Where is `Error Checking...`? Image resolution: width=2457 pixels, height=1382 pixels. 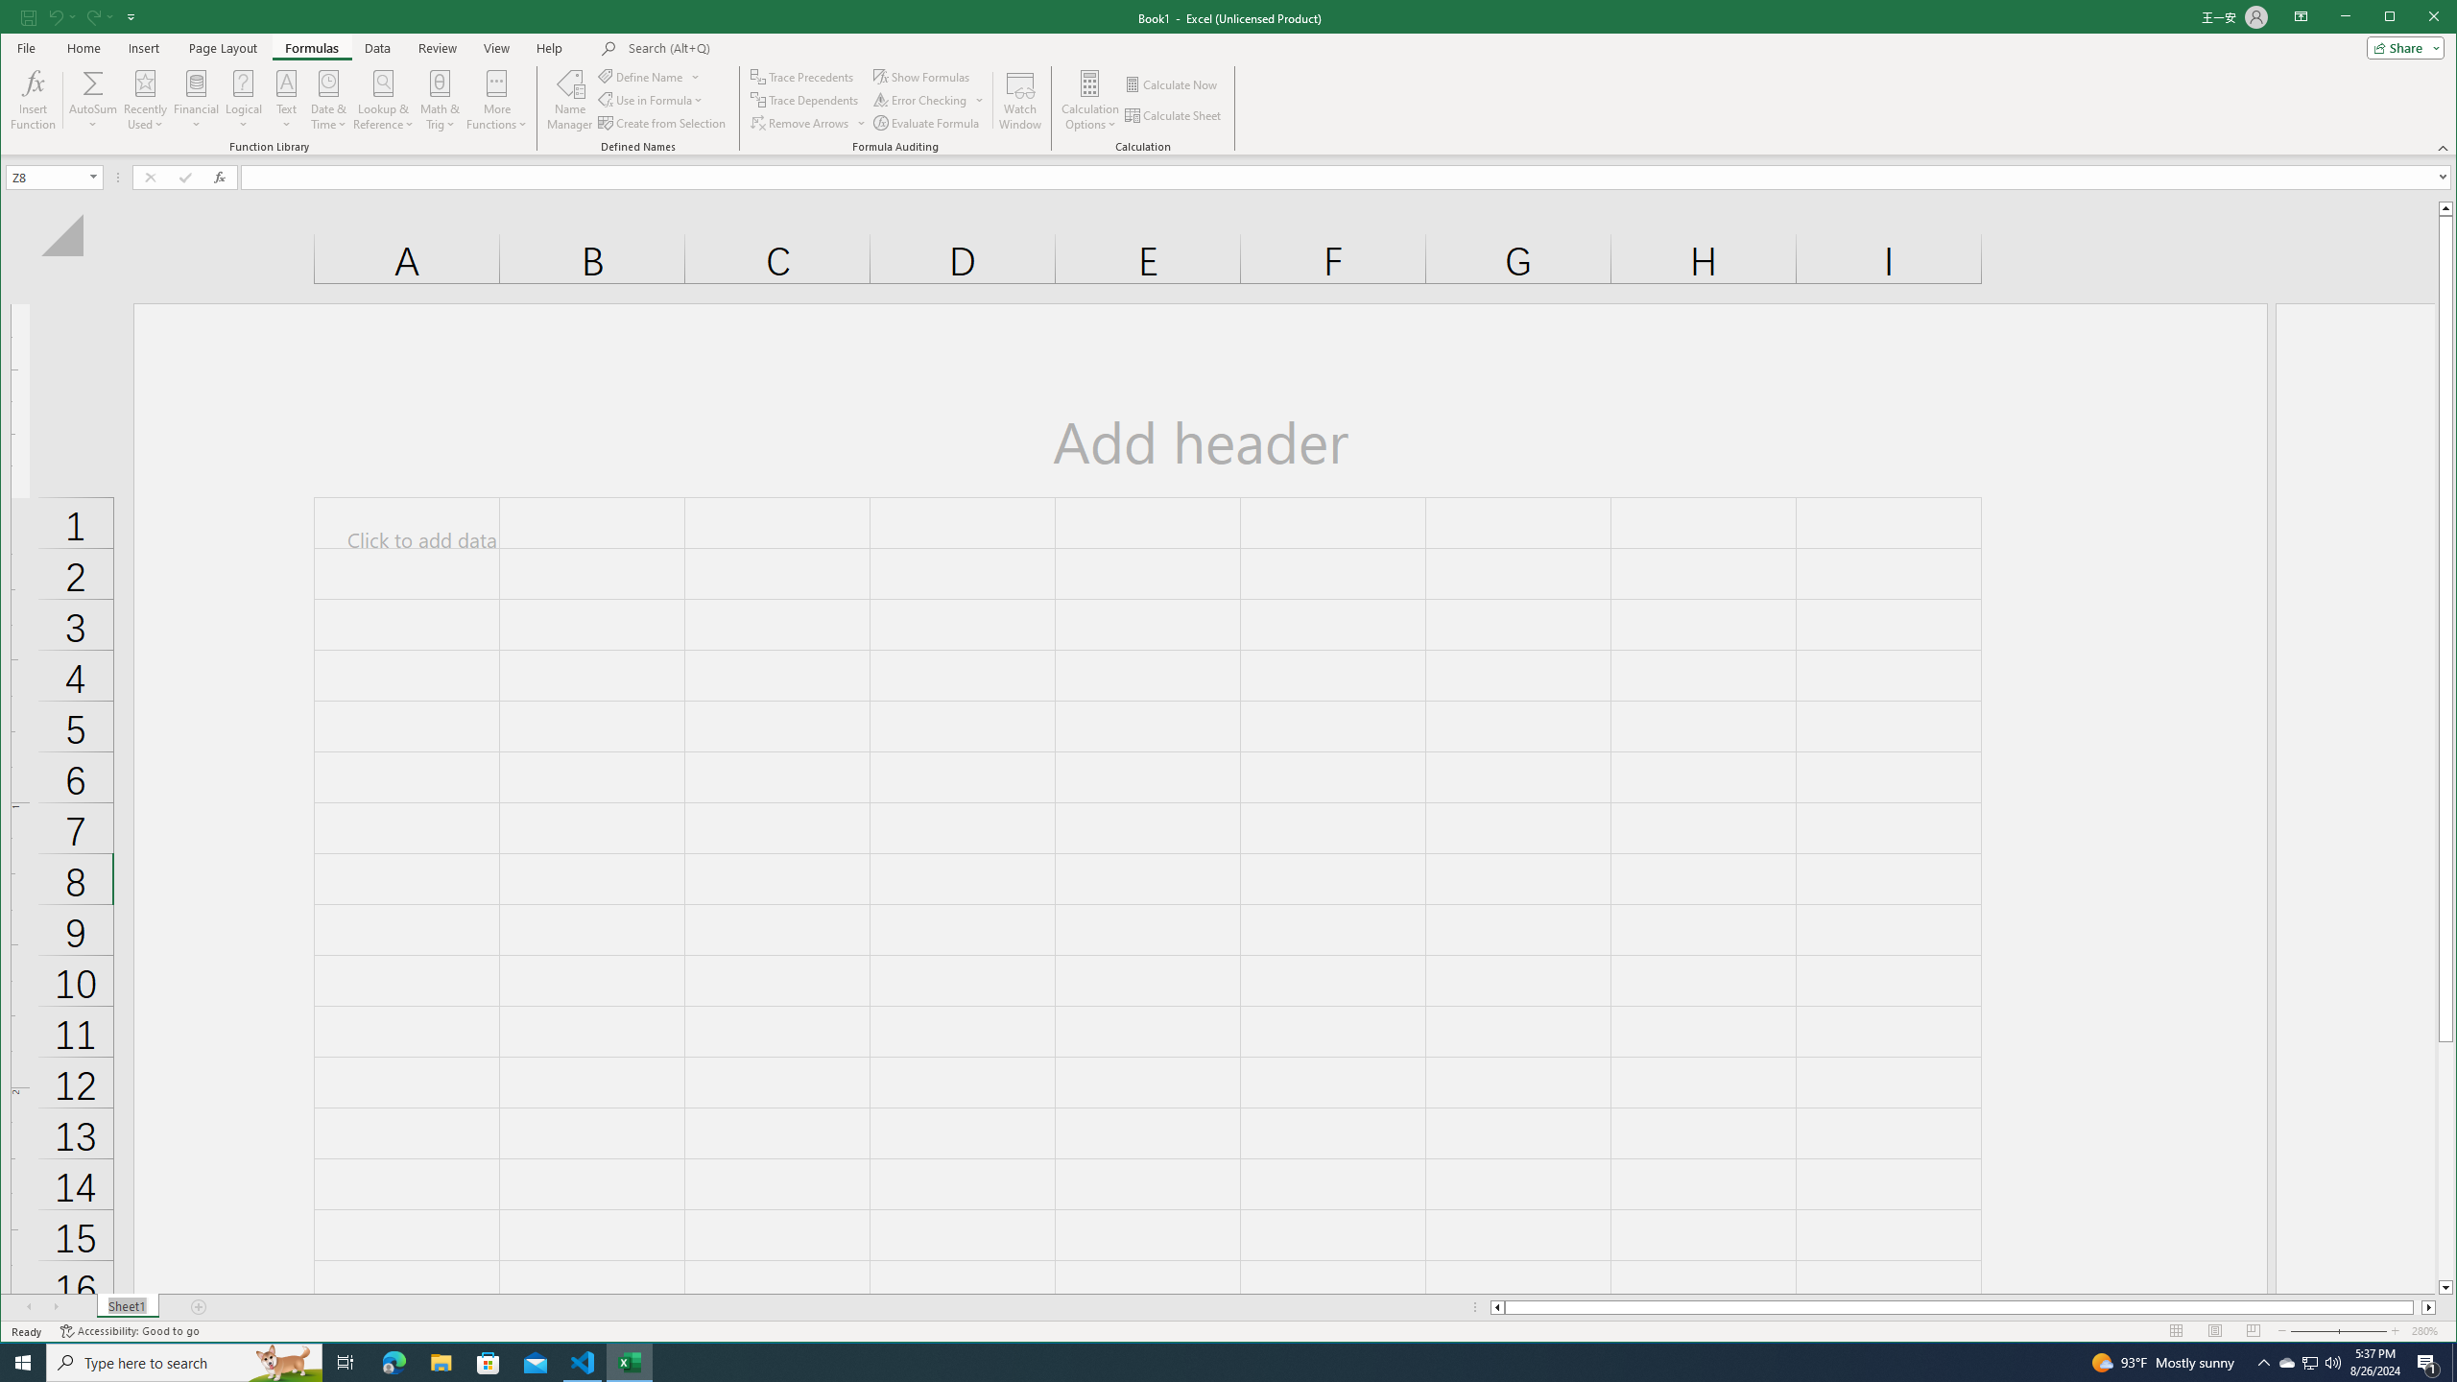 Error Checking... is located at coordinates (921, 100).